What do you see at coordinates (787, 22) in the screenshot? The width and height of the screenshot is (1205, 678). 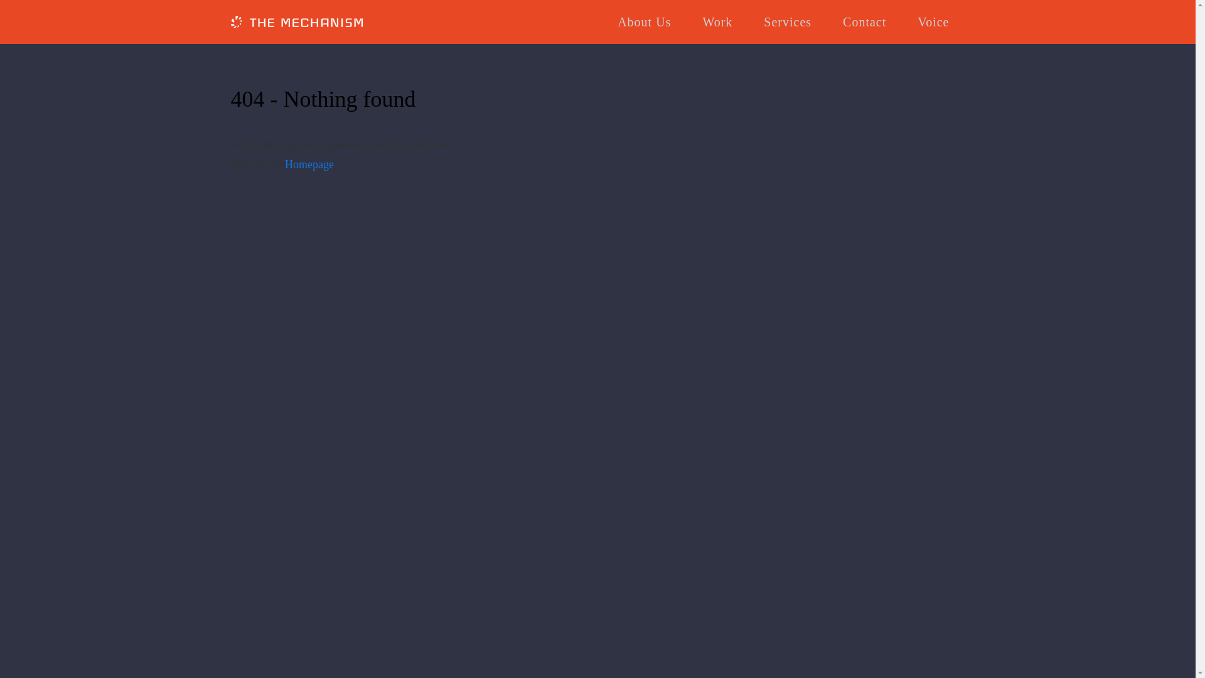 I see `Services` at bounding box center [787, 22].